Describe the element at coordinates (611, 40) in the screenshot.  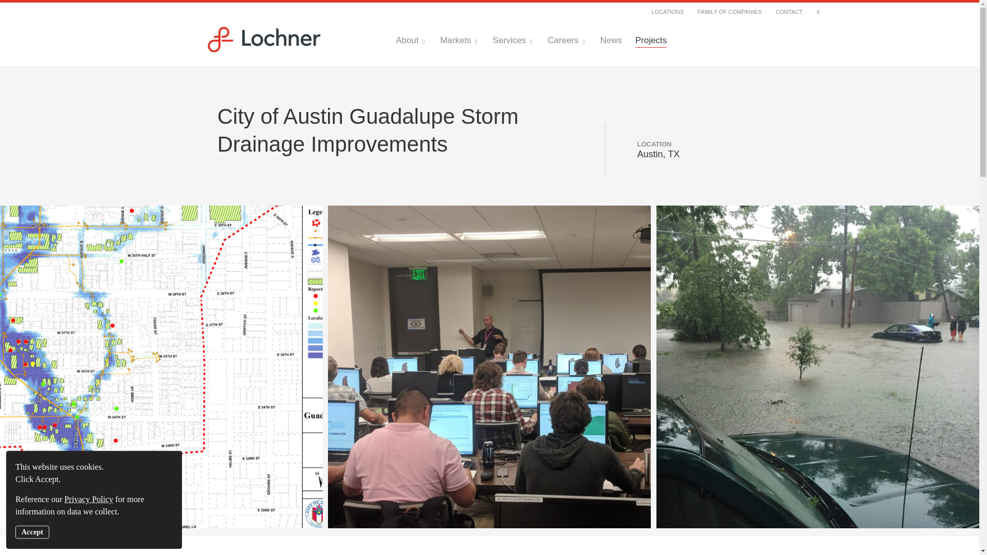
I see `News` at that location.